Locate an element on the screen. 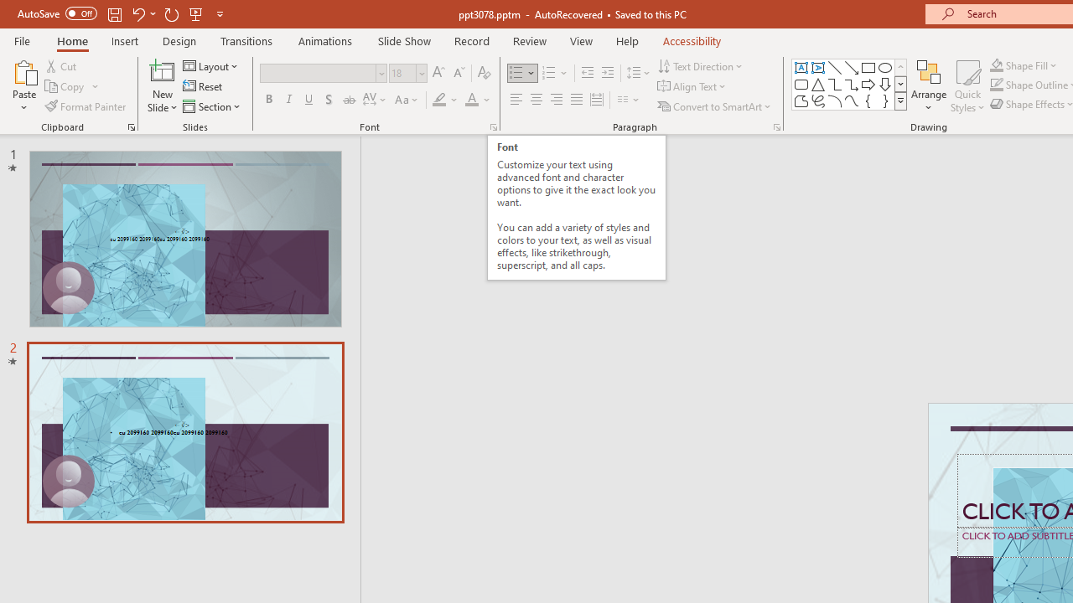 This screenshot has height=603, width=1073. Align Left is located at coordinates (516, 100).